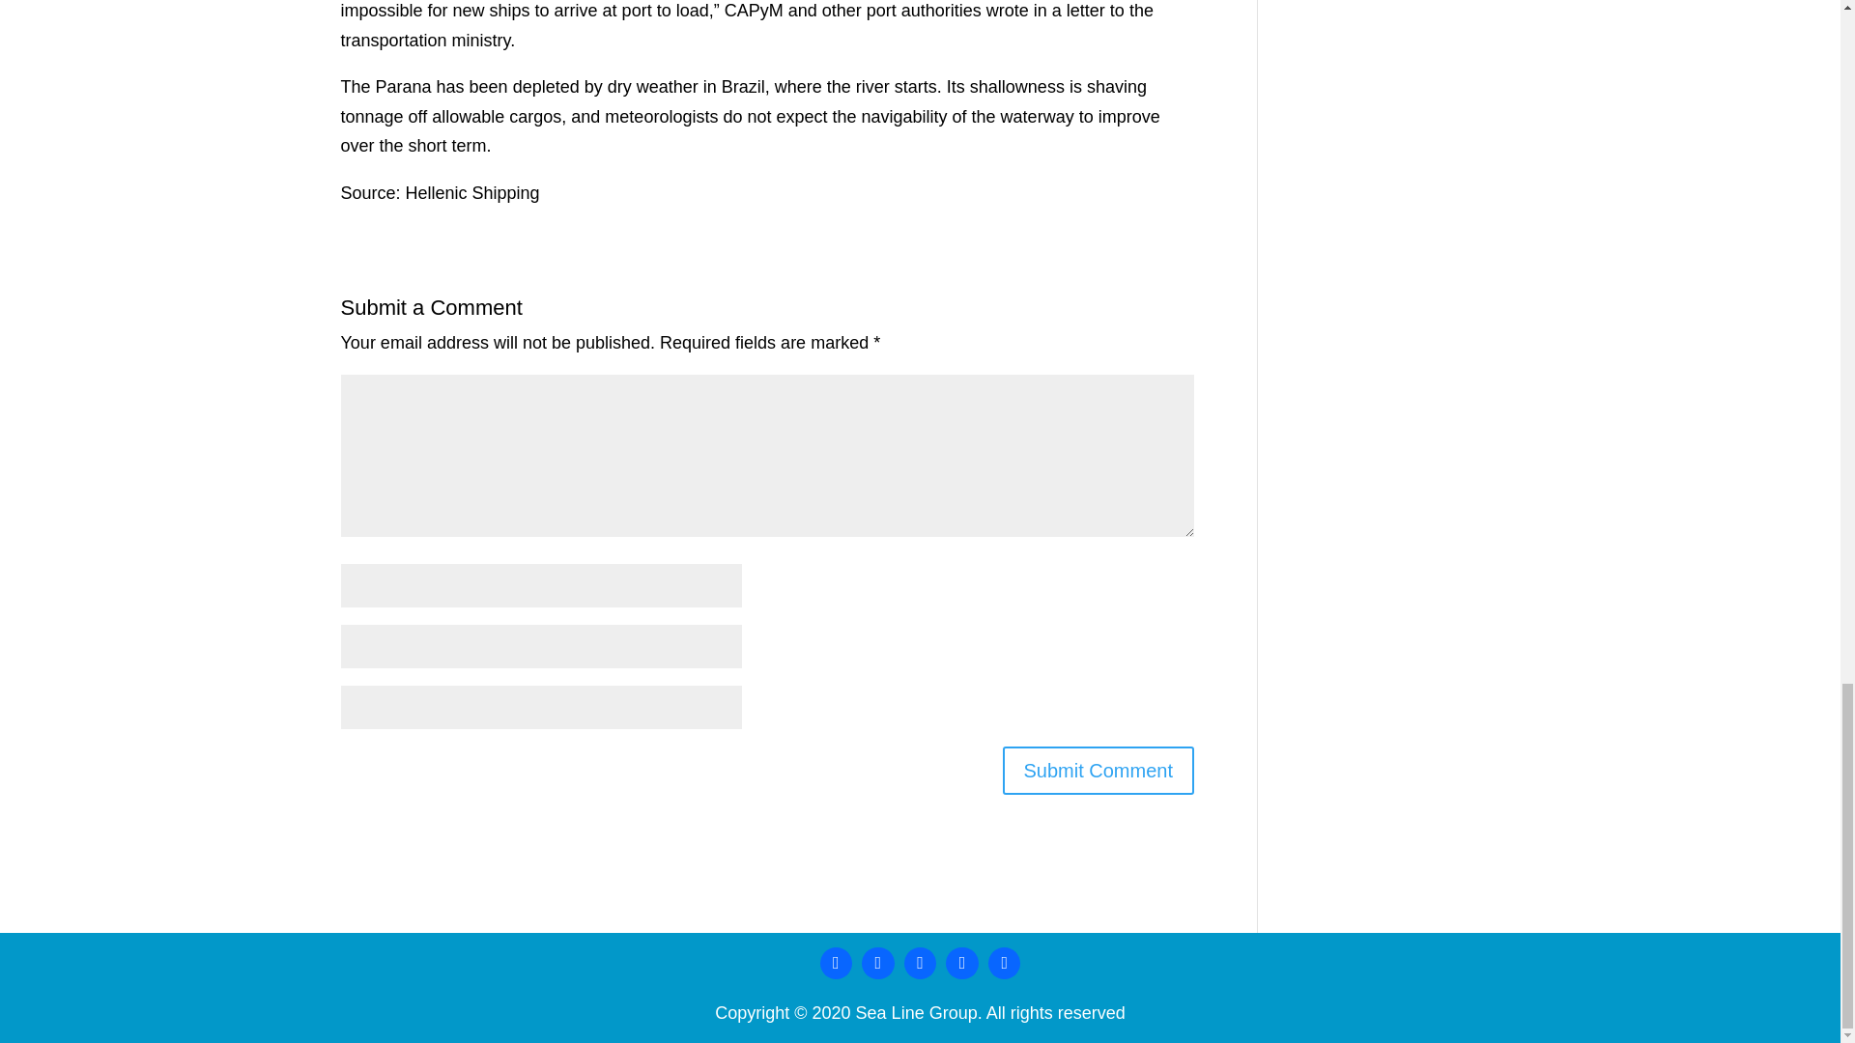 The image size is (1855, 1043). I want to click on Instagram, so click(921, 964).